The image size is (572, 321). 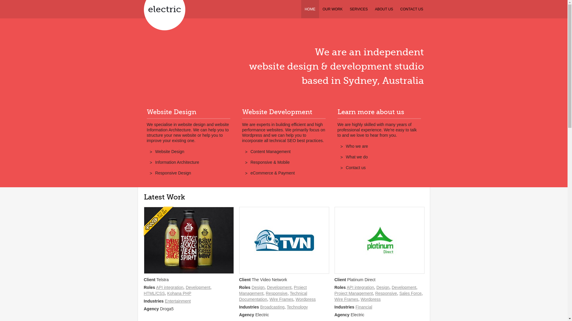 I want to click on Development, so click(x=279, y=287).